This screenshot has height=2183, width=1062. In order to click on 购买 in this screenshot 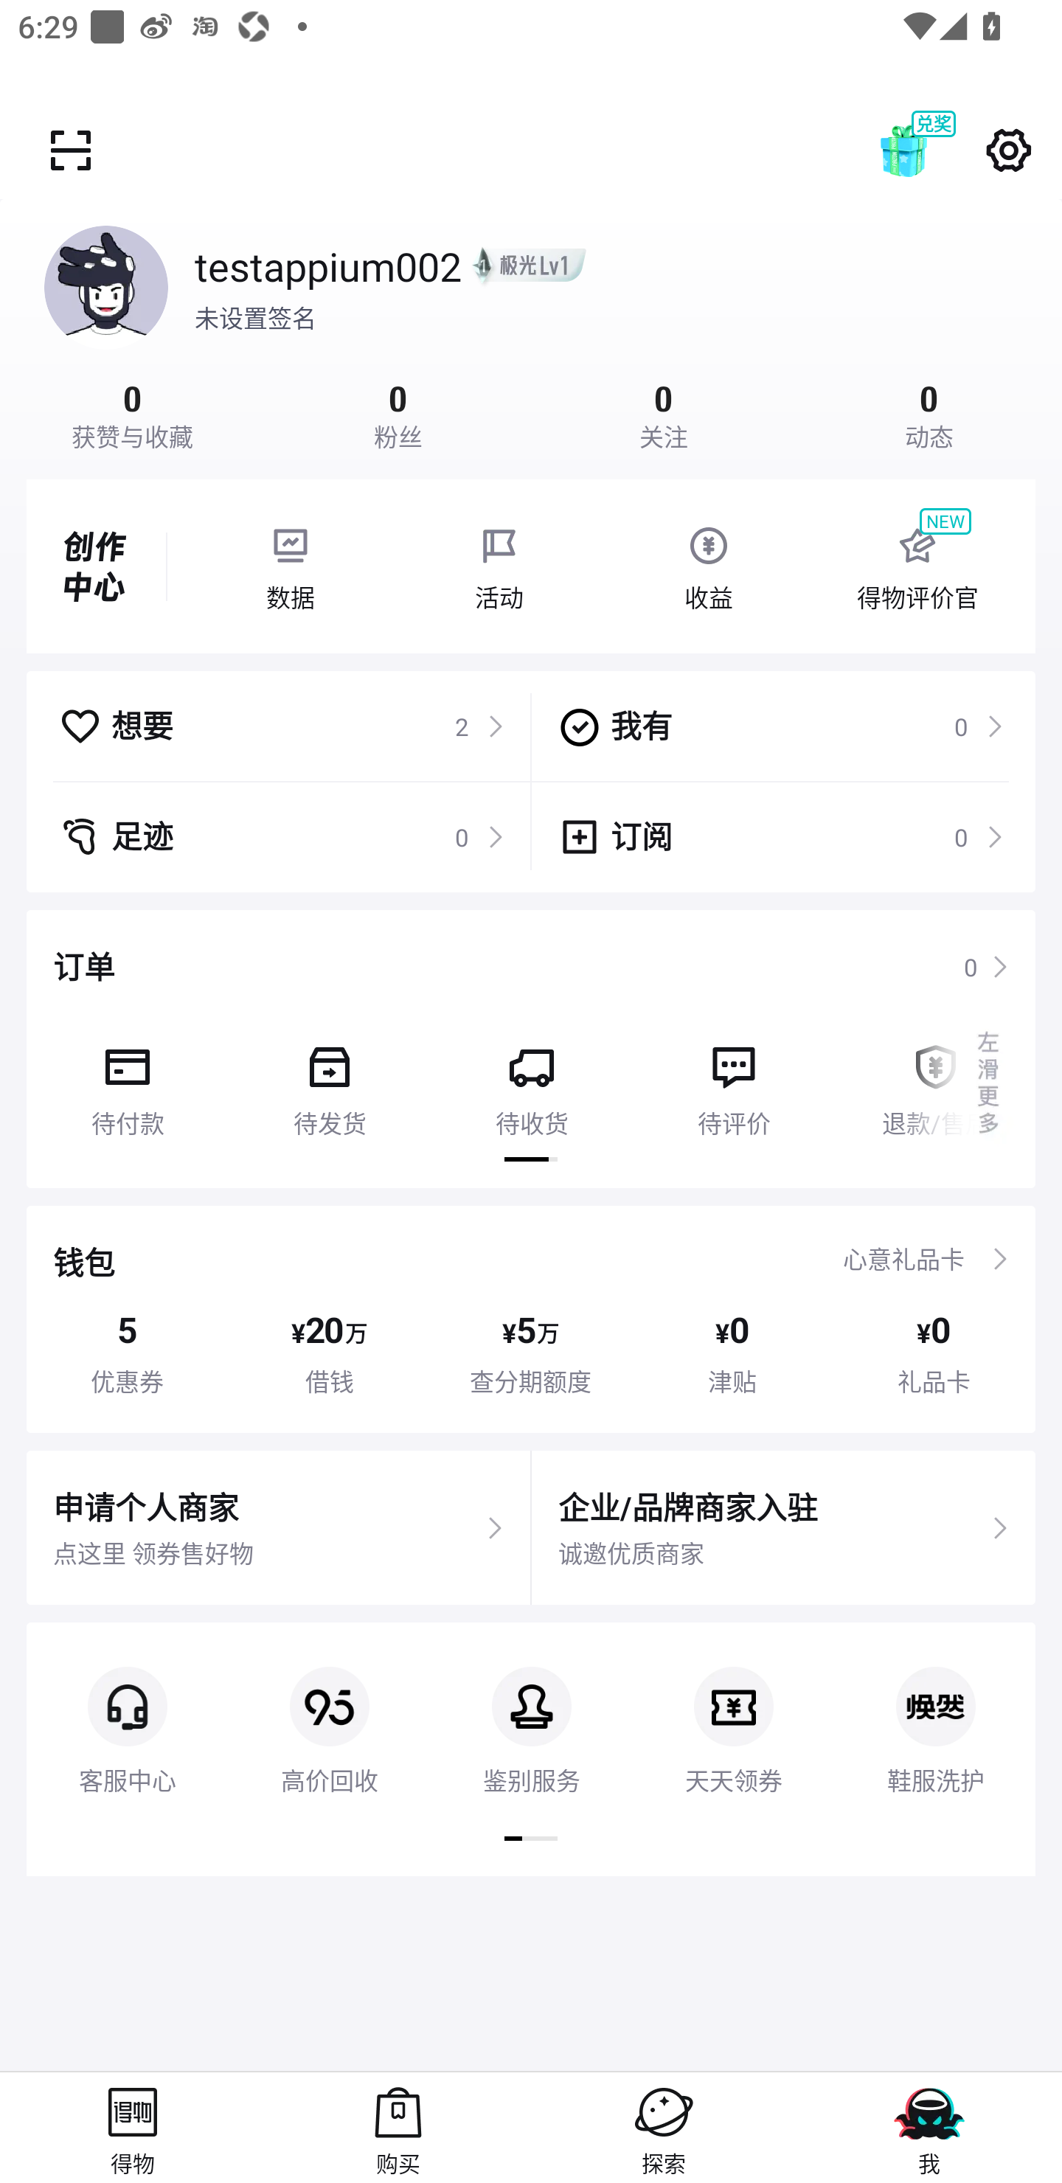, I will do `click(398, 2127)`.